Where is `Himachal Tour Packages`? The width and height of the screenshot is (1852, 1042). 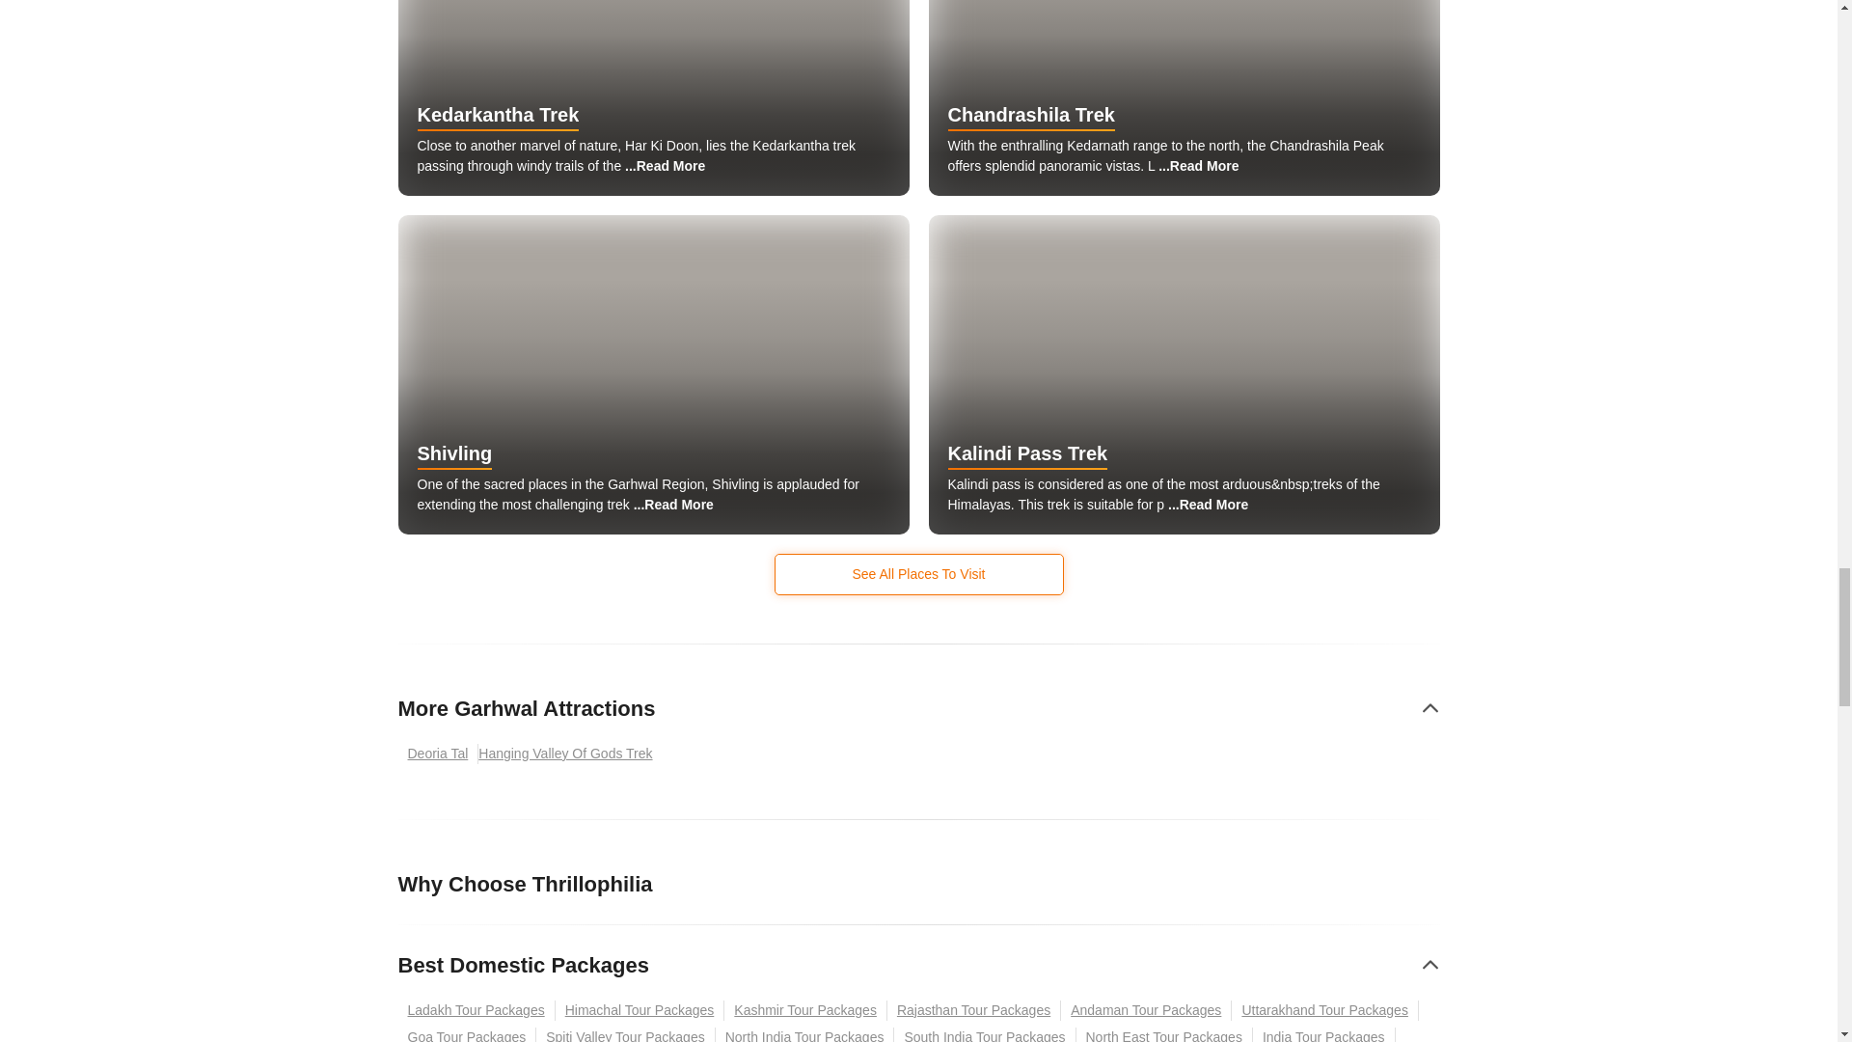 Himachal Tour Packages is located at coordinates (640, 1010).